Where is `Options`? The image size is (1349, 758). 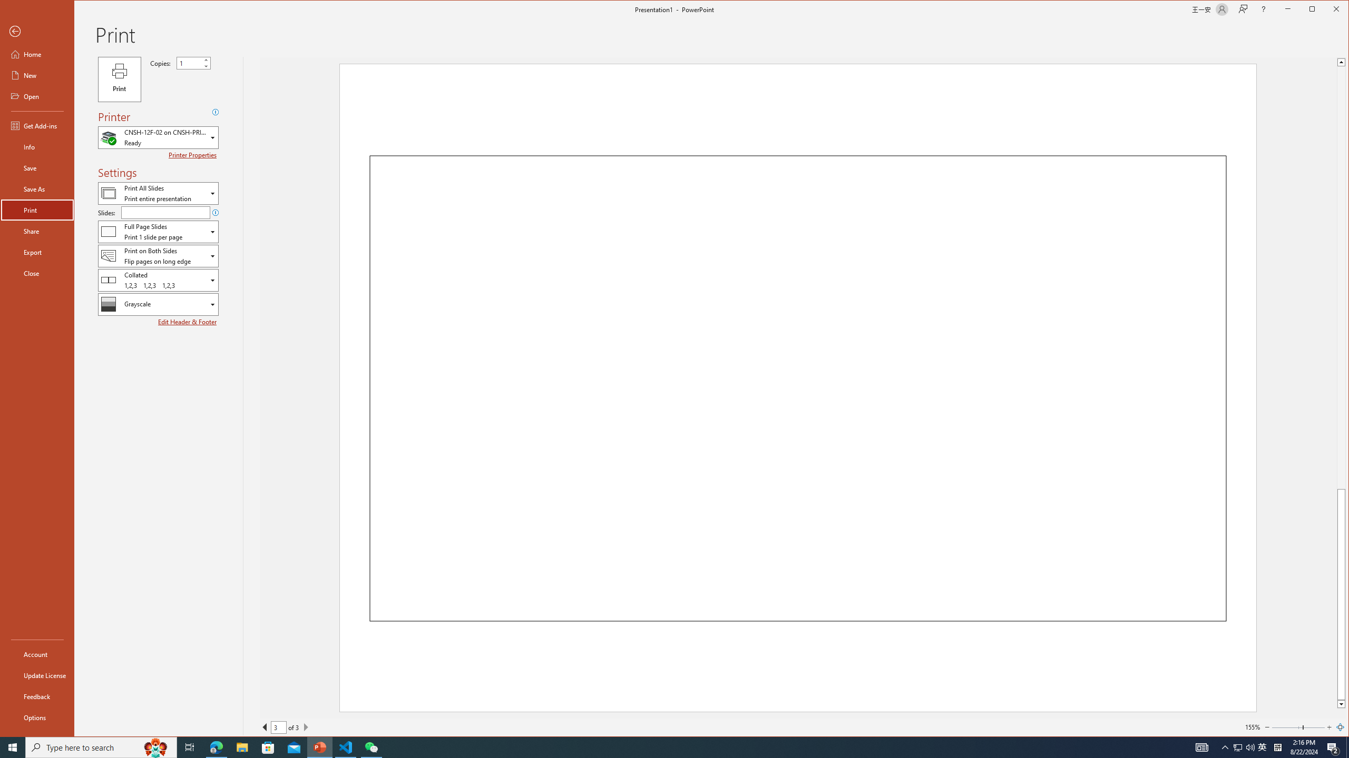 Options is located at coordinates (37, 717).